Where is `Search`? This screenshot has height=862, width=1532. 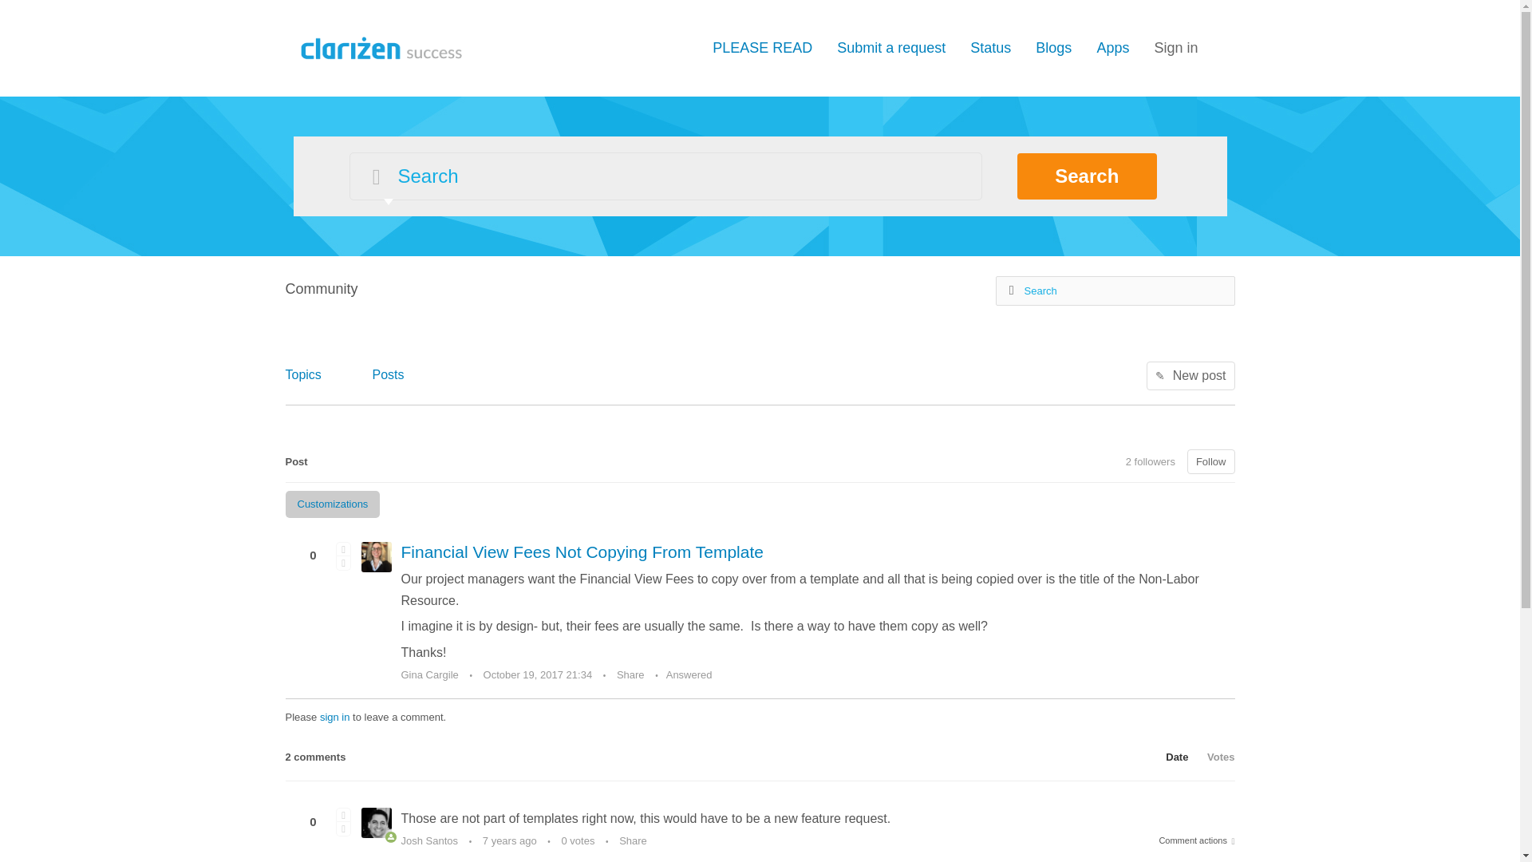 Search is located at coordinates (1087, 176).